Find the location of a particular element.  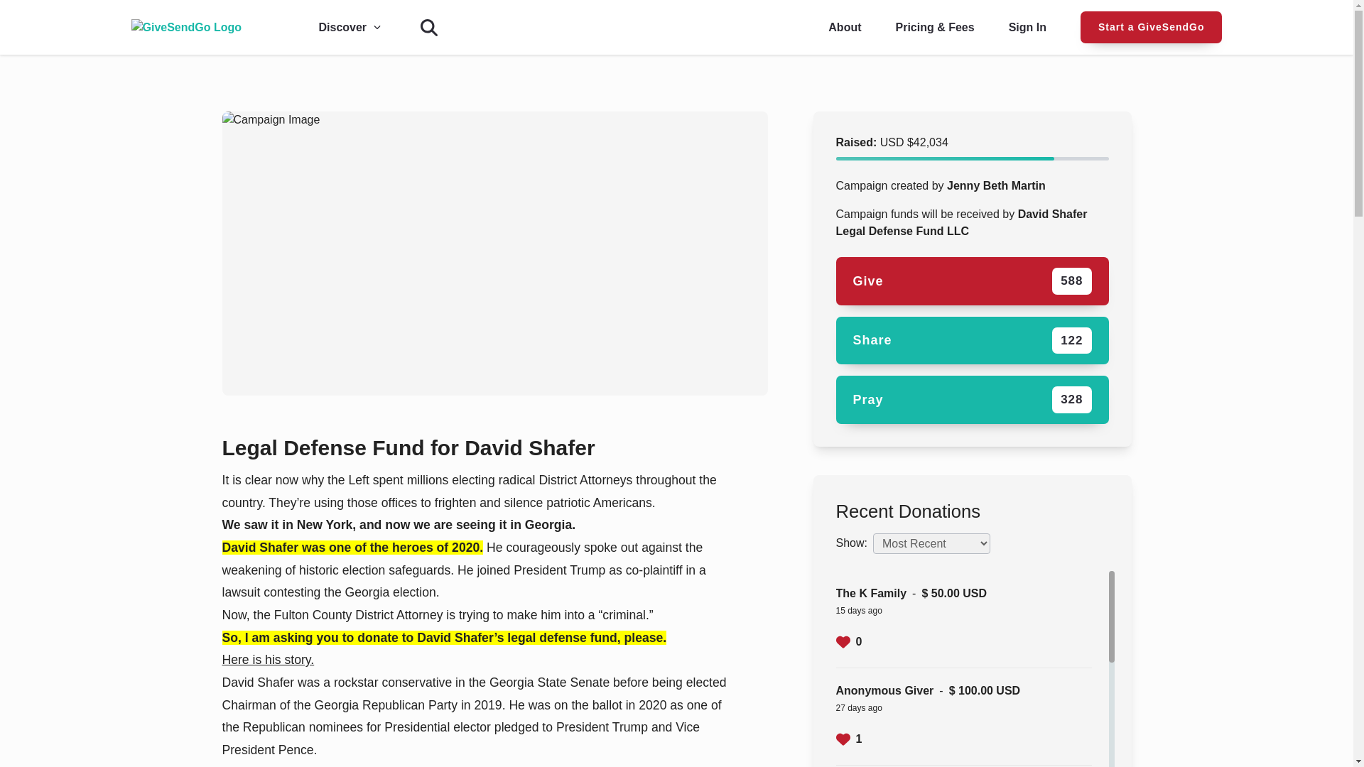

Start a GiveSendGo is located at coordinates (848, 739).